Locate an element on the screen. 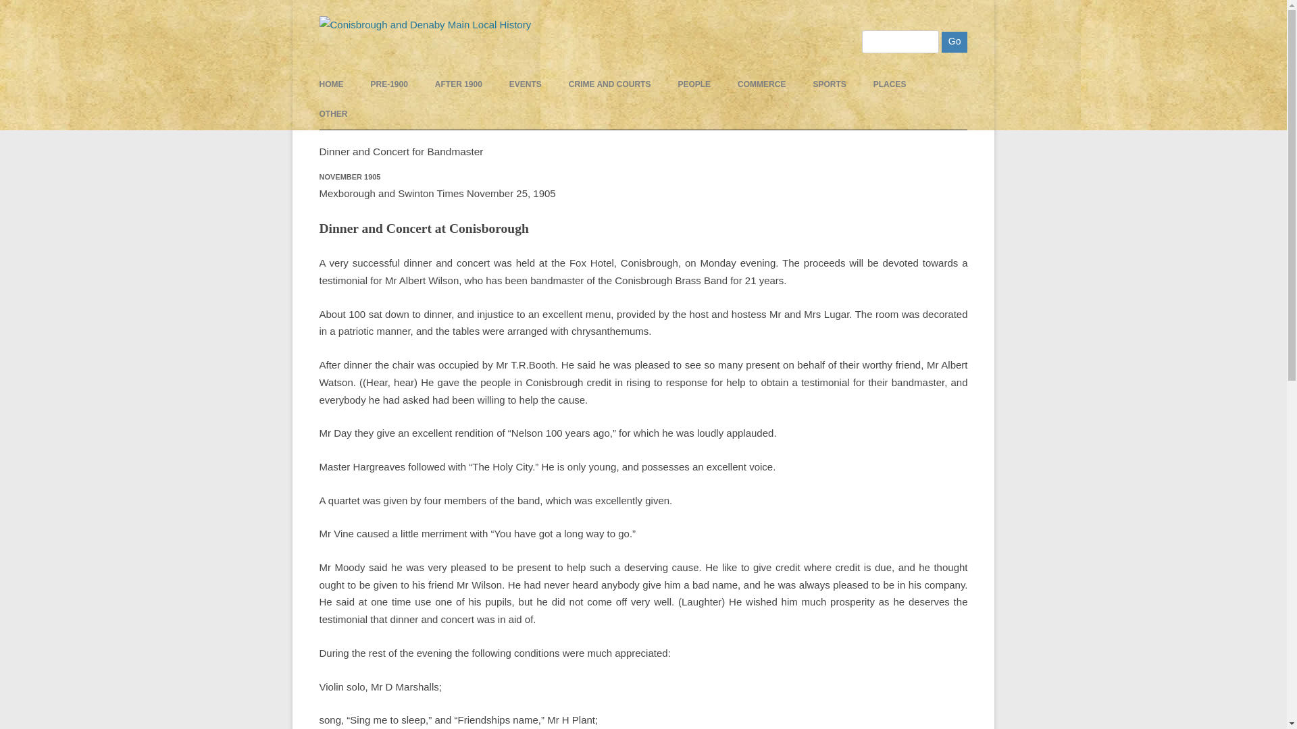 The height and width of the screenshot is (729, 1297). COMMERCE is located at coordinates (762, 84).